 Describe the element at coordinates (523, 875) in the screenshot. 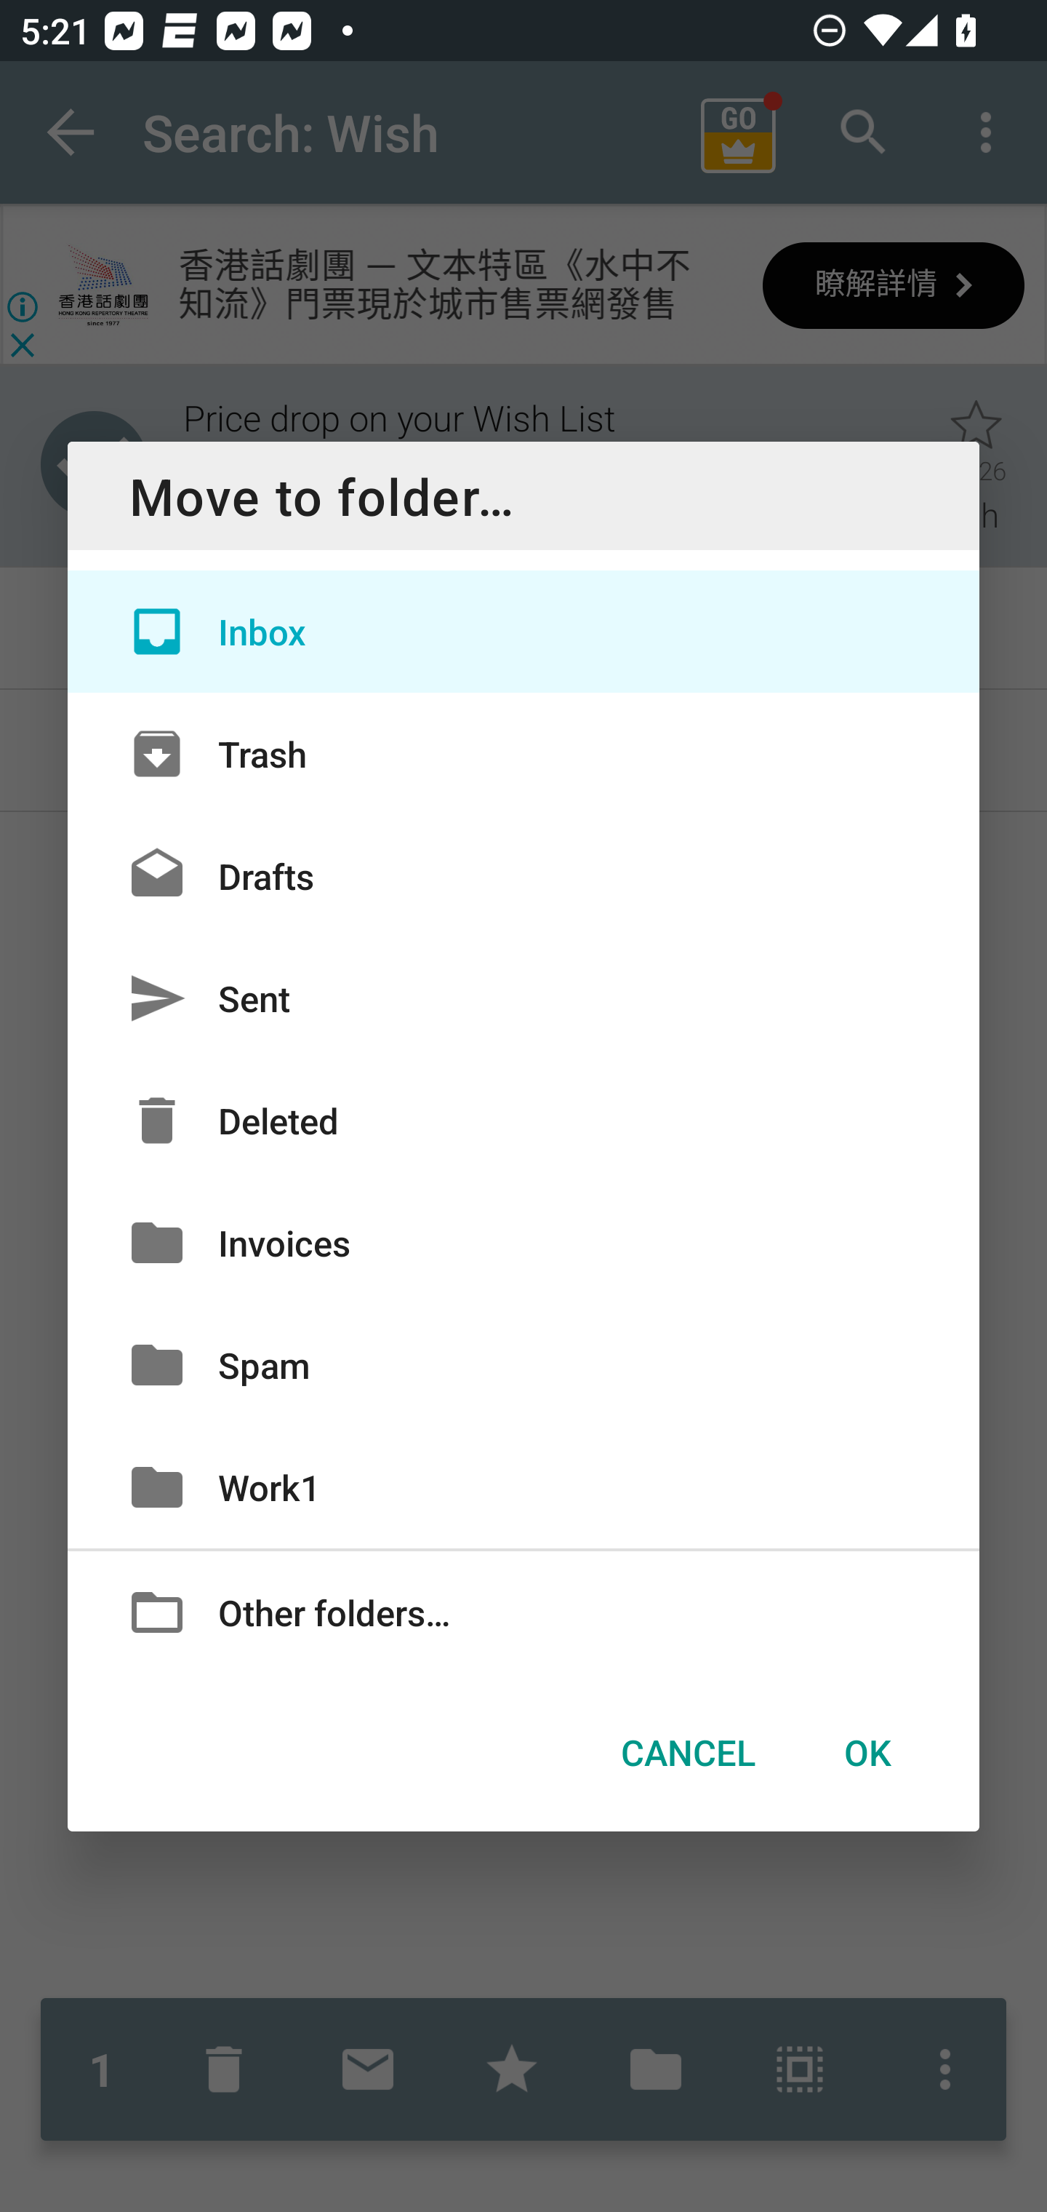

I see `Drafts` at that location.